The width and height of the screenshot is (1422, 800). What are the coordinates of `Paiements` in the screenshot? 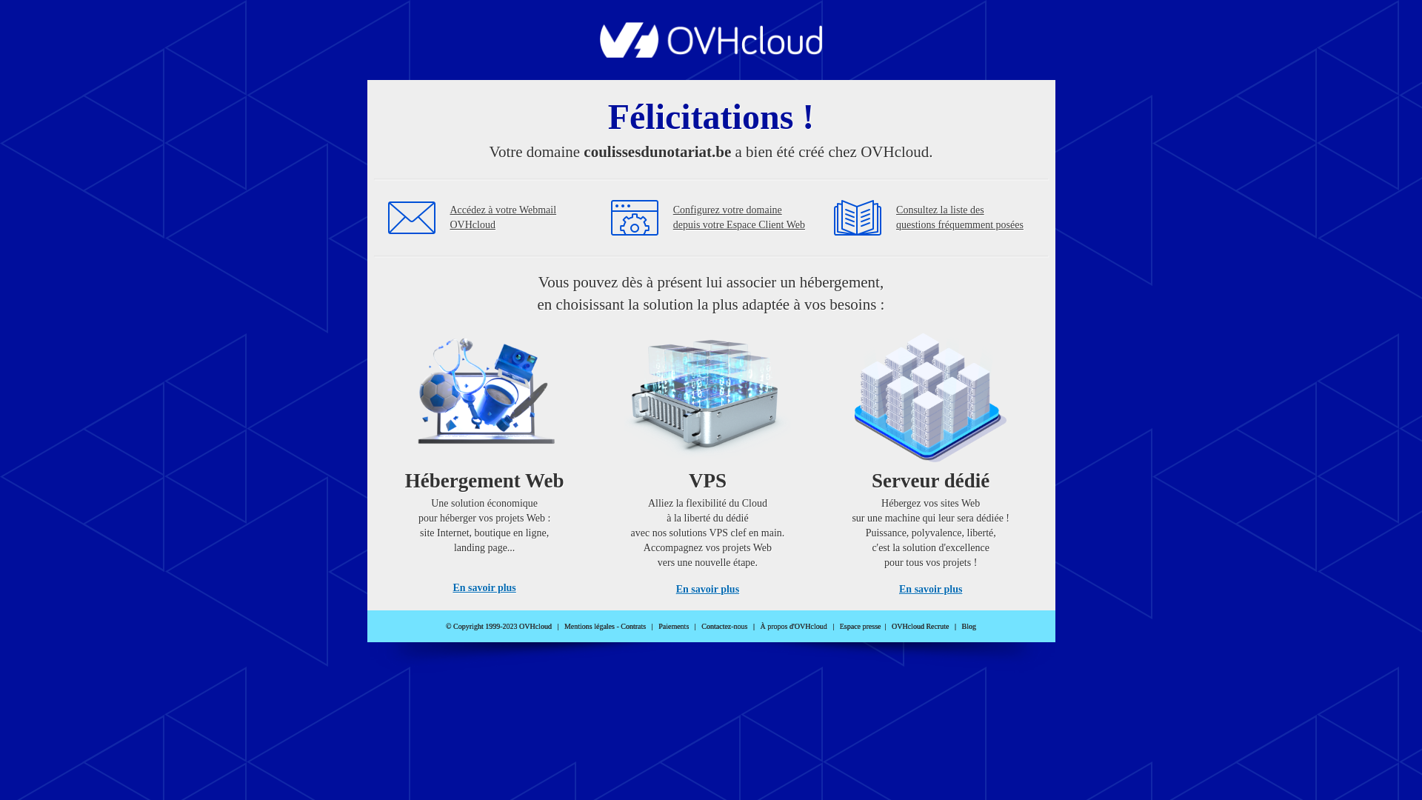 It's located at (674, 627).